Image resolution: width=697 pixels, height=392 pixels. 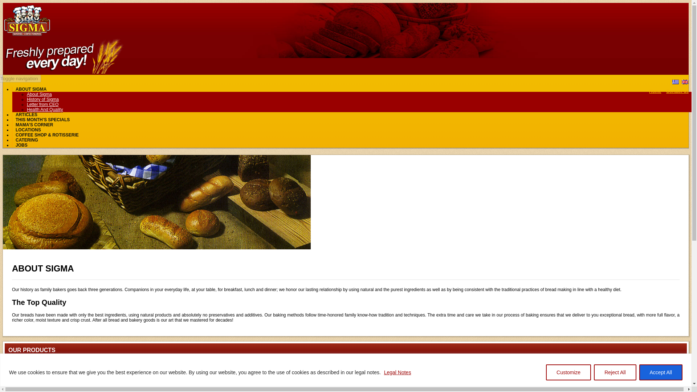 What do you see at coordinates (39, 94) in the screenshot?
I see `About Sigma` at bounding box center [39, 94].